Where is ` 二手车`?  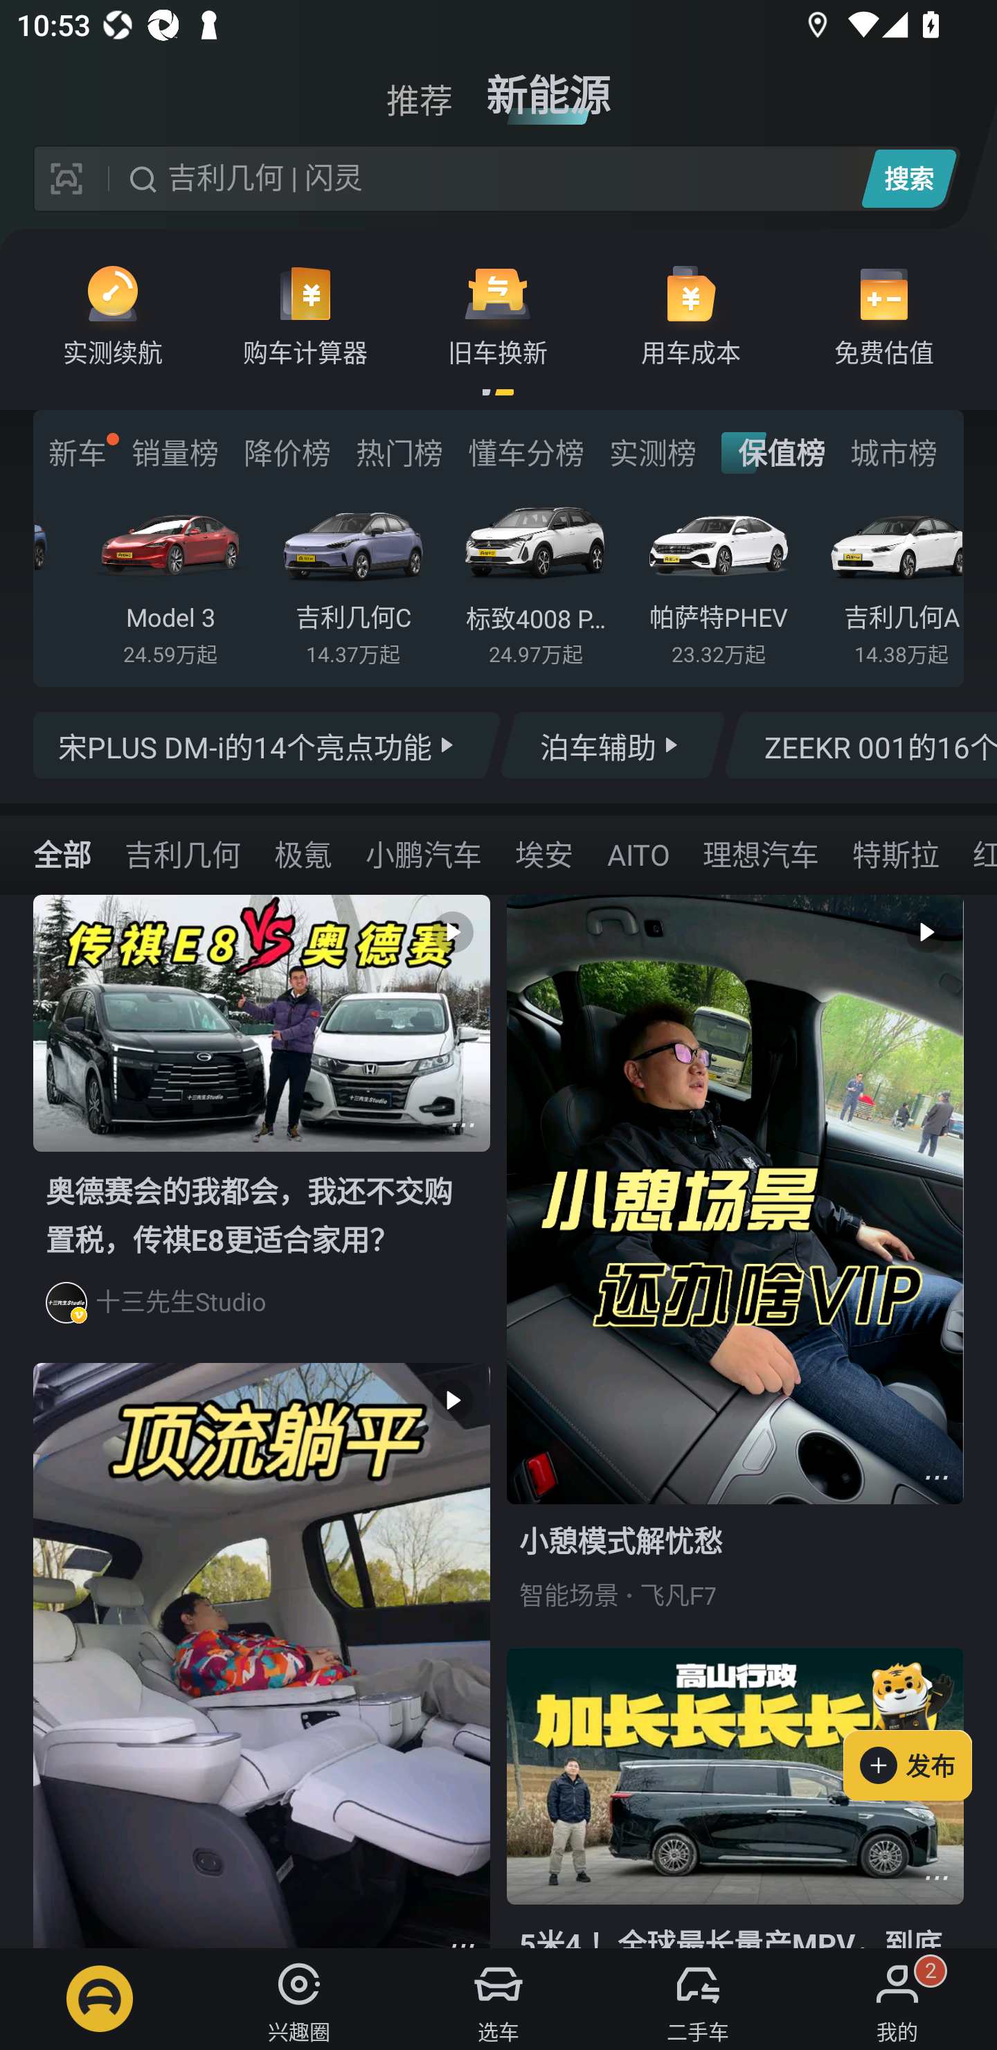
 二手车 is located at coordinates (698, 1999).